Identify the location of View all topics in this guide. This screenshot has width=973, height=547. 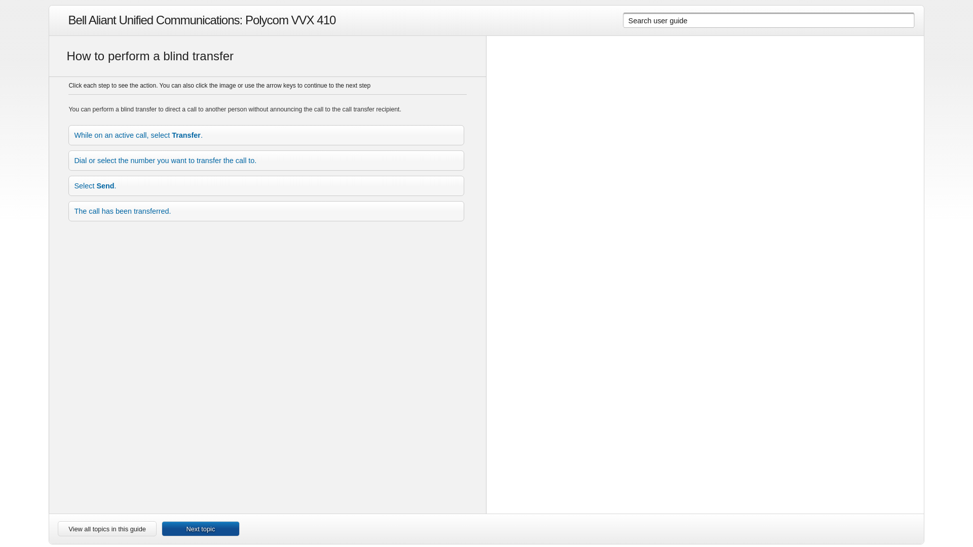
(107, 529).